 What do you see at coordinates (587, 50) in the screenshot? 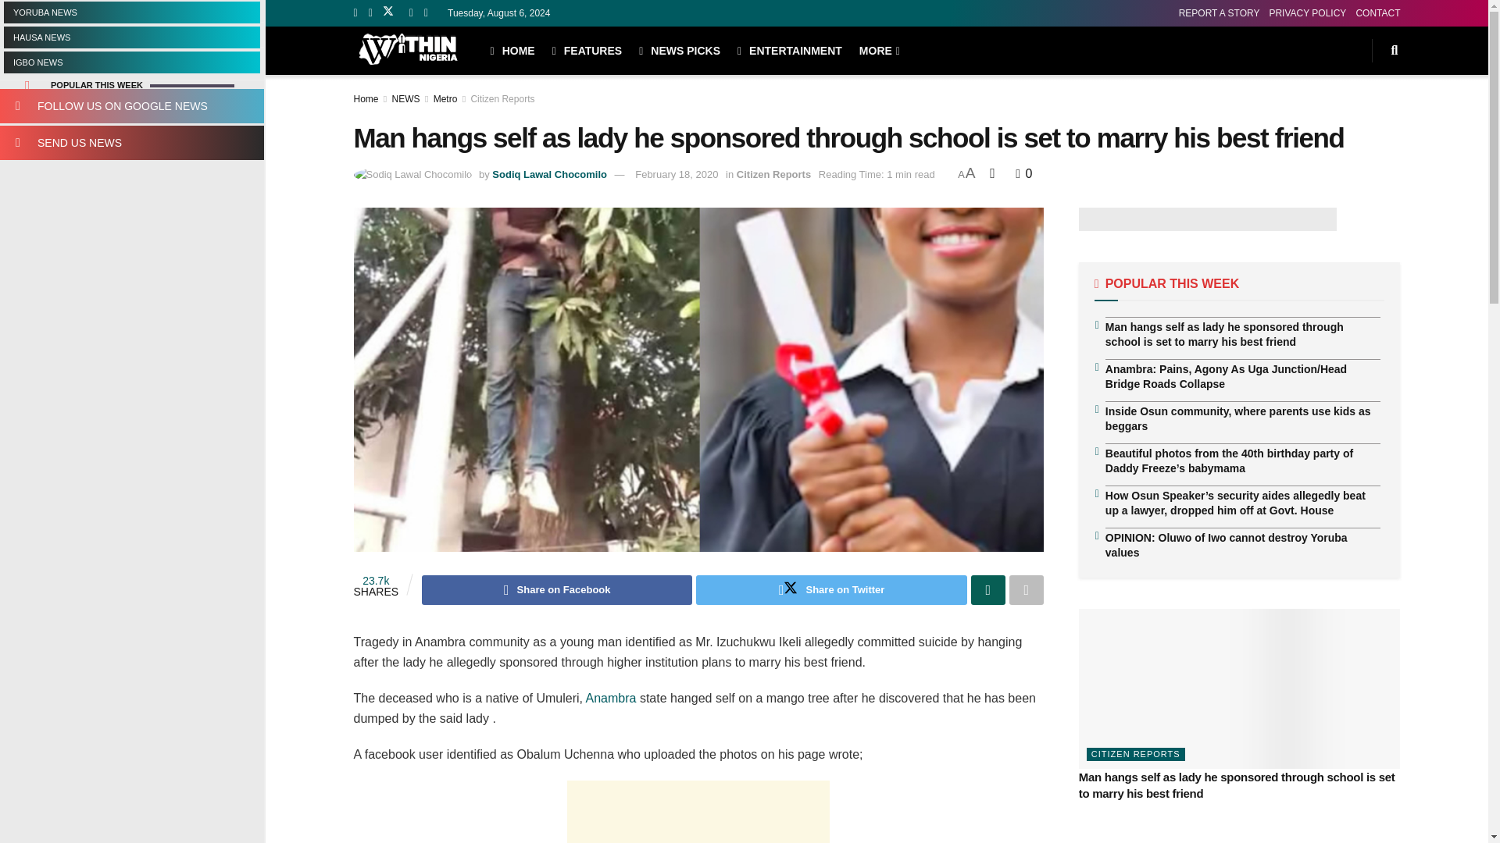
I see `FEATURES` at bounding box center [587, 50].